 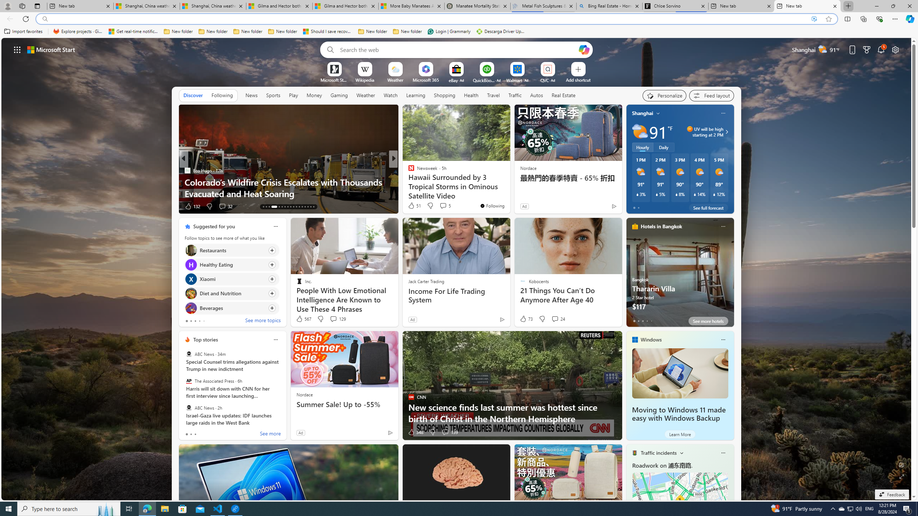 What do you see at coordinates (902, 464) in the screenshot?
I see `Edit Background` at bounding box center [902, 464].